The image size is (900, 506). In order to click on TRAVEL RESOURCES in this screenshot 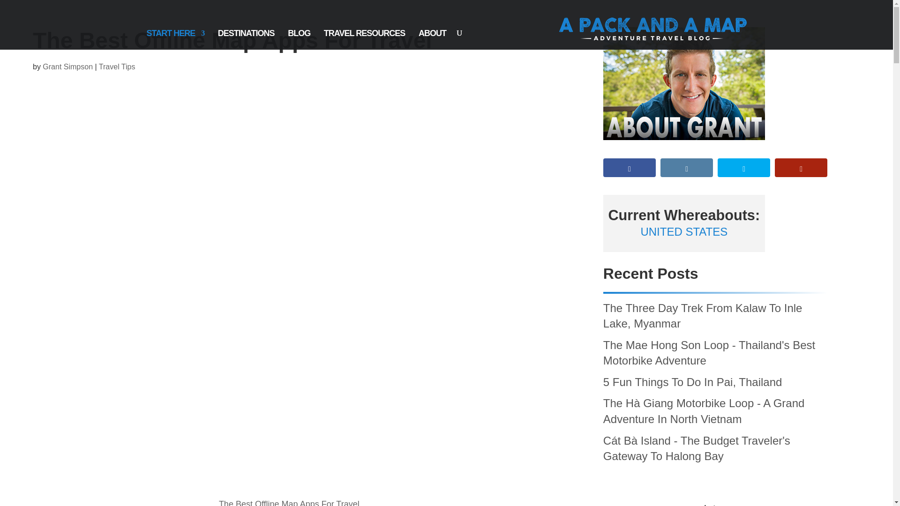, I will do `click(365, 44)`.